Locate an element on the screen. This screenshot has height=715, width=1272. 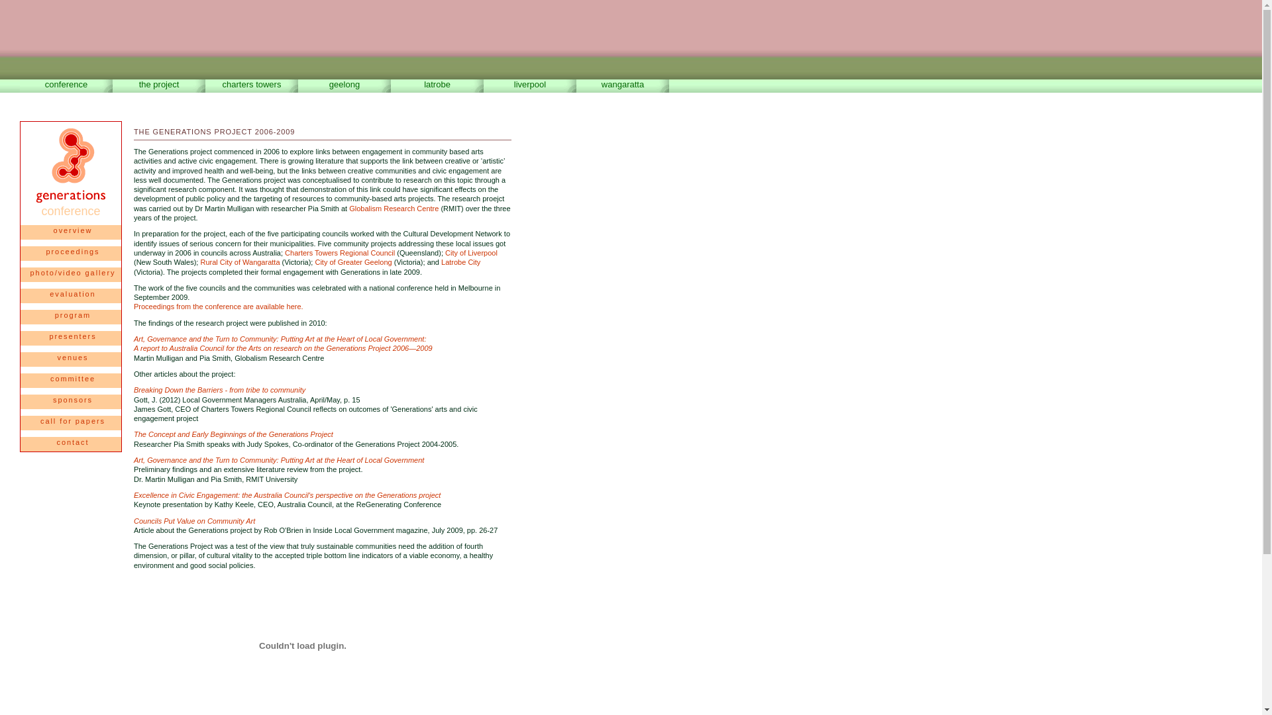
wangaratta is located at coordinates (623, 86).